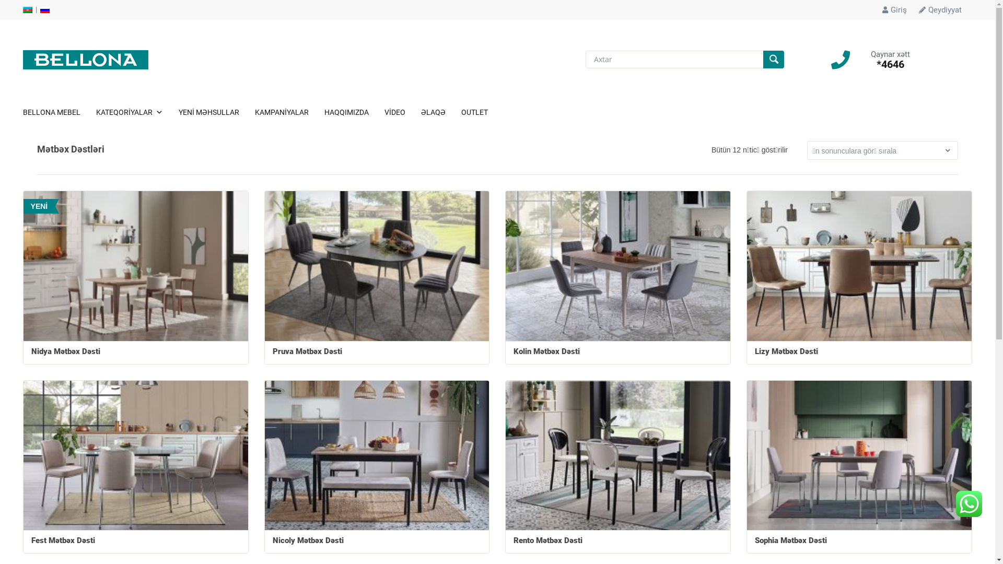  Describe the element at coordinates (774, 60) in the screenshot. I see `Axtar` at that location.